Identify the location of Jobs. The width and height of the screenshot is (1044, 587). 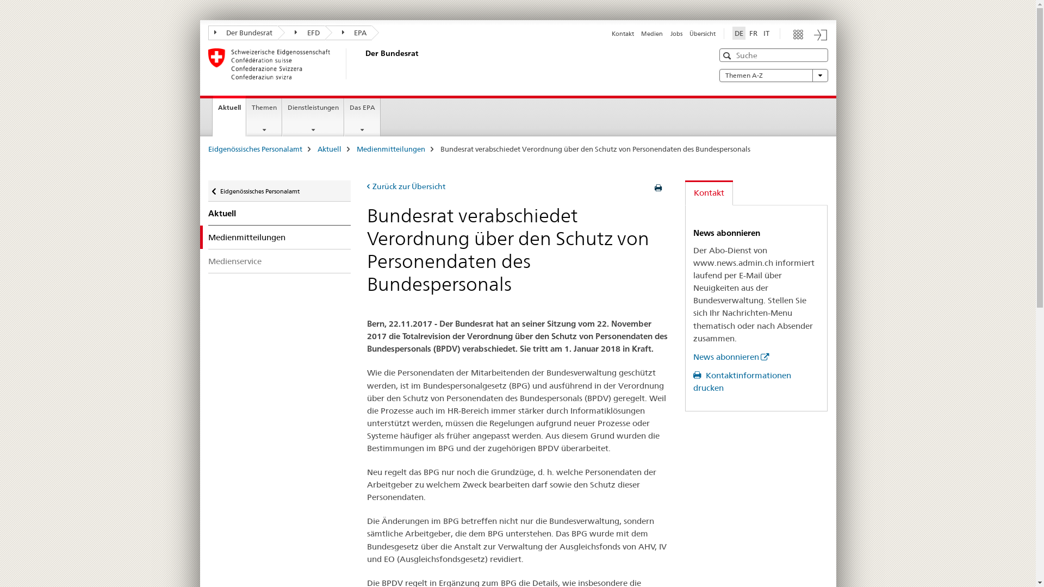
(676, 34).